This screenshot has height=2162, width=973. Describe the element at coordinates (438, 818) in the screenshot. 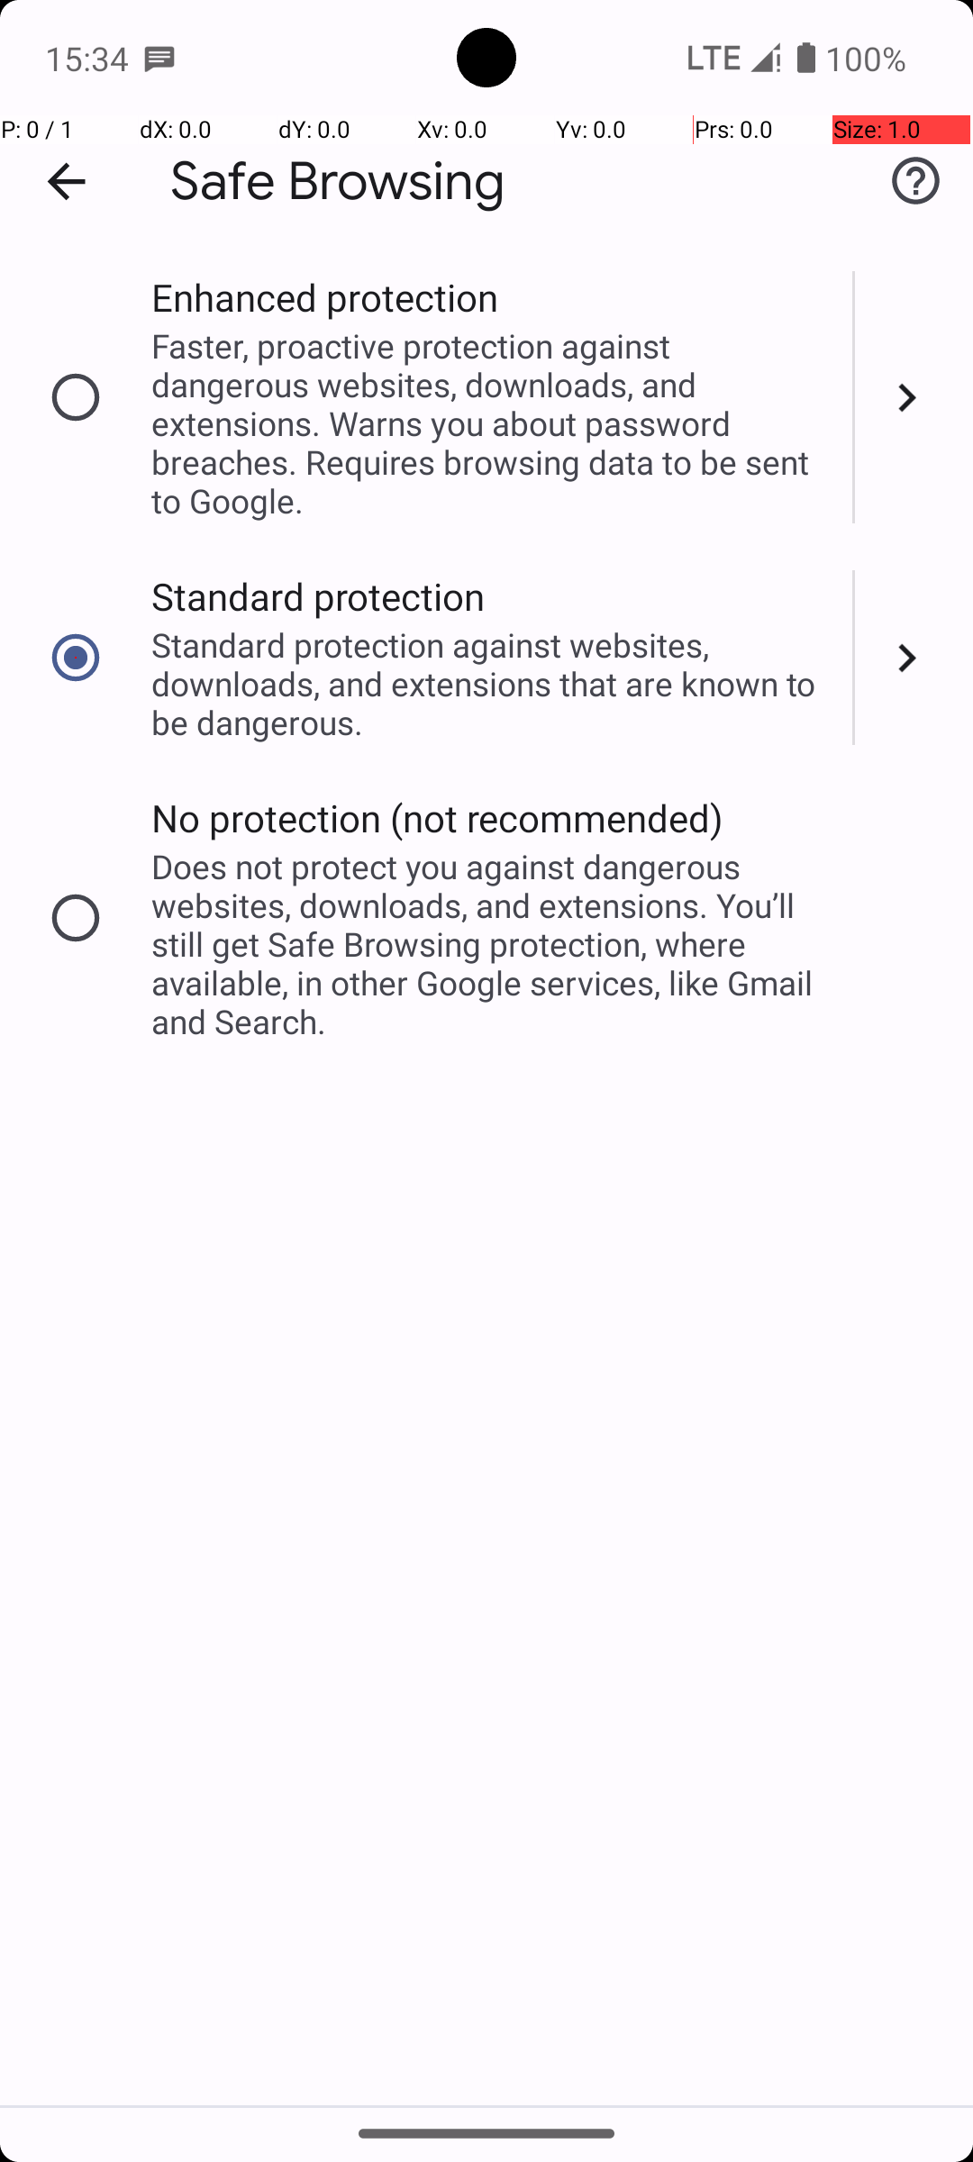

I see `No protection (not recommended)` at that location.